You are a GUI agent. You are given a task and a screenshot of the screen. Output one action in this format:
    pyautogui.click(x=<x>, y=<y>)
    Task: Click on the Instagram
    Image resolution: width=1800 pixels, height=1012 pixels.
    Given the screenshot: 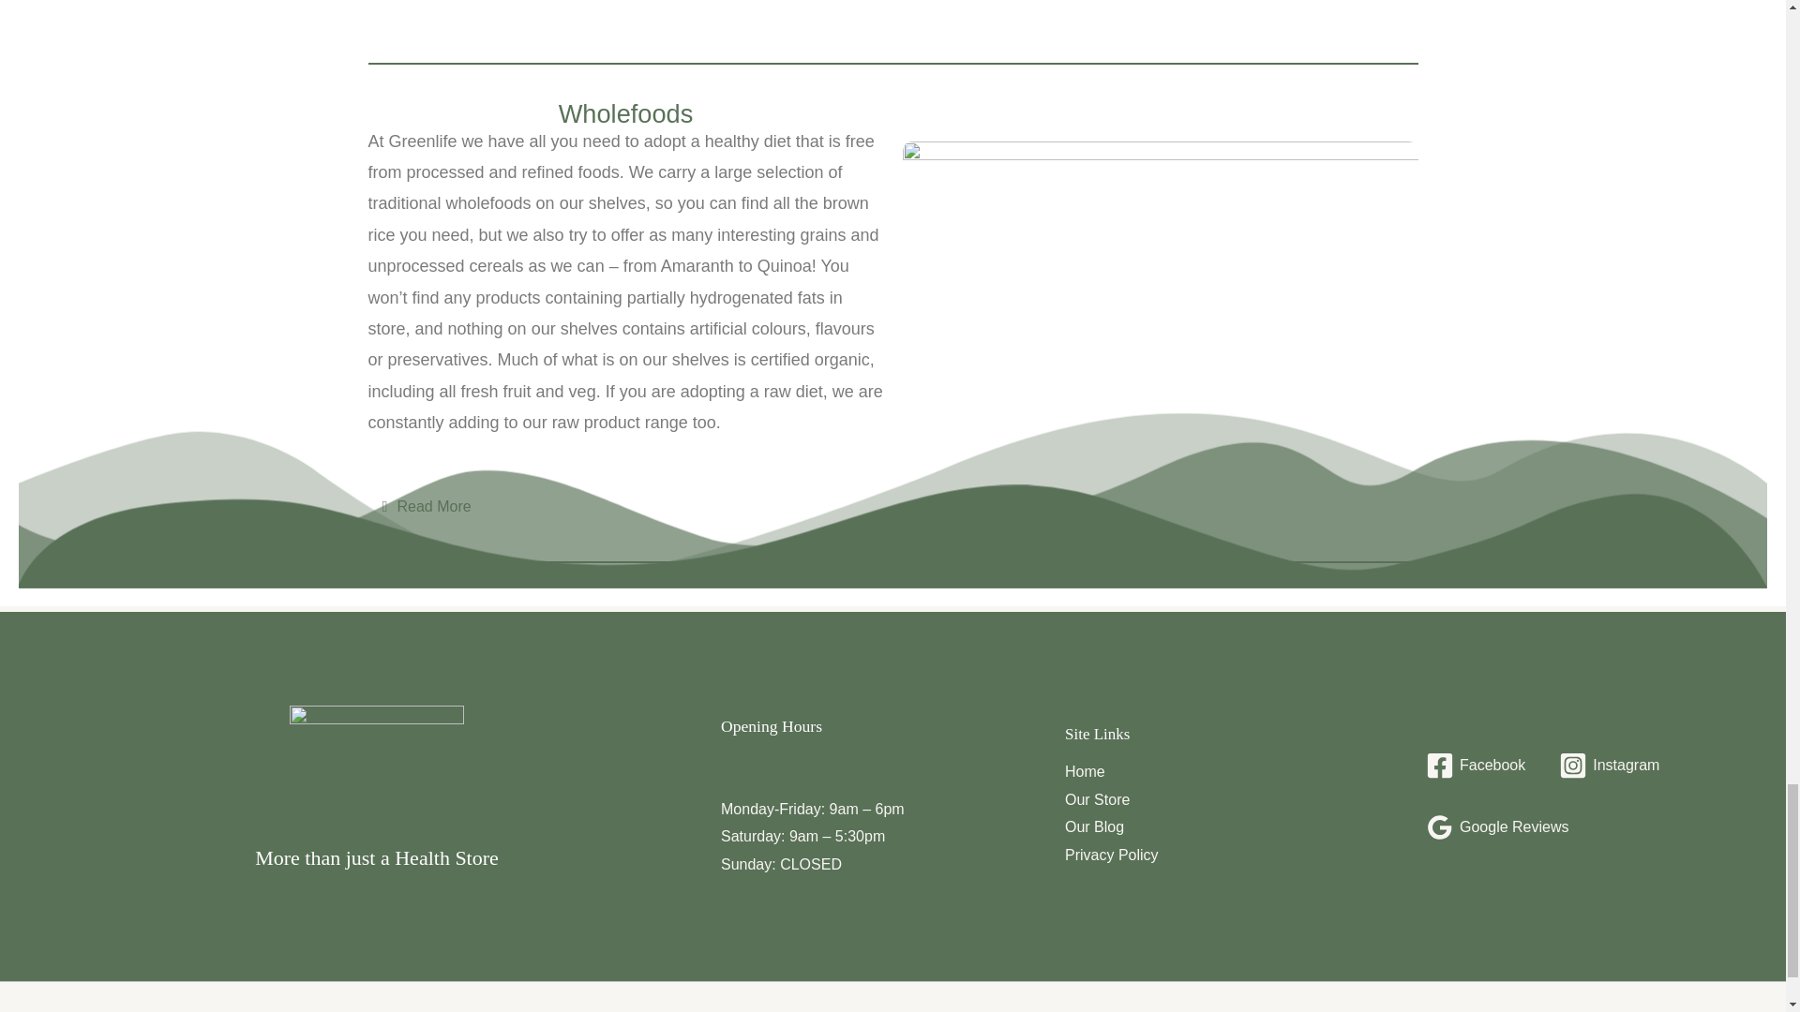 What is the action you would take?
    pyautogui.click(x=1609, y=765)
    